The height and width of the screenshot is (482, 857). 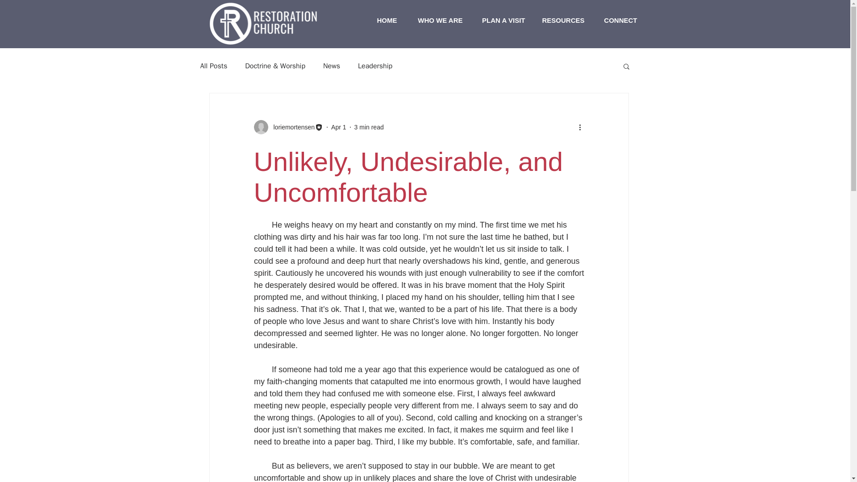 I want to click on loriemortensen, so click(x=291, y=127).